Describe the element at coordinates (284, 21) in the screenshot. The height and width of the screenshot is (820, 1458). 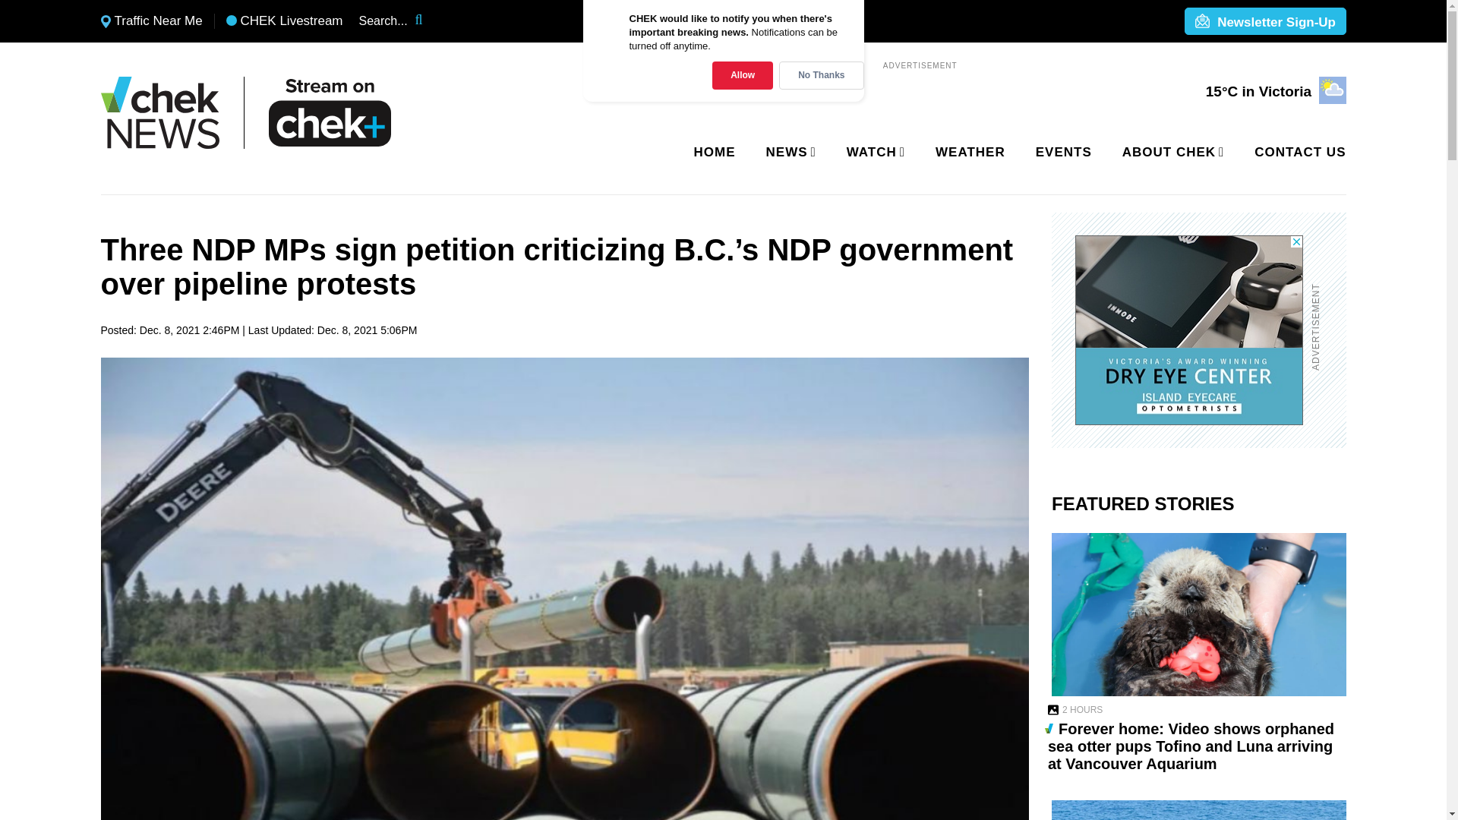
I see `CHEK Livestream` at that location.